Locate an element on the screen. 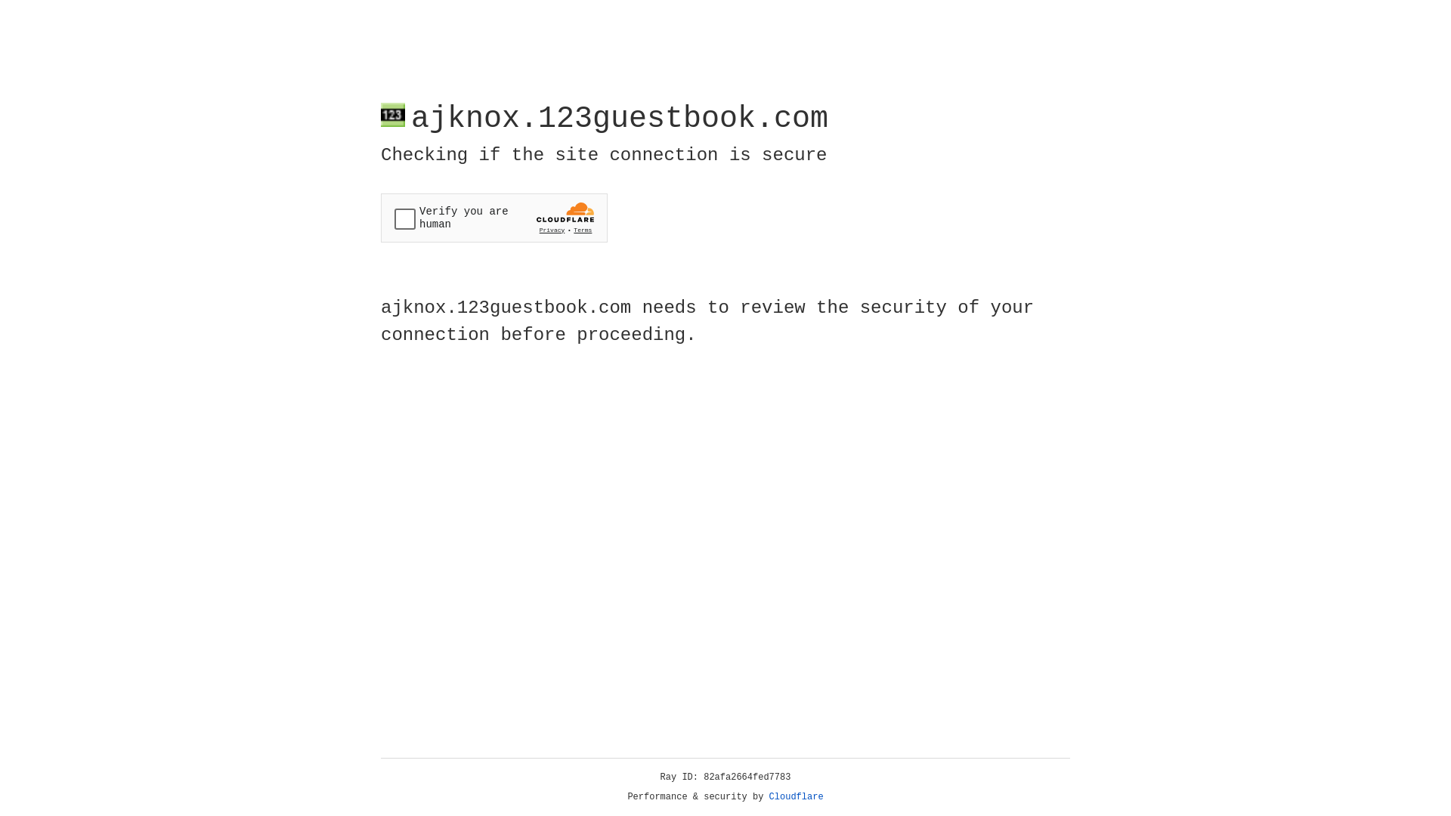 Image resolution: width=1451 pixels, height=816 pixels. Widget containing a Cloudflare security challenge is located at coordinates (494, 218).